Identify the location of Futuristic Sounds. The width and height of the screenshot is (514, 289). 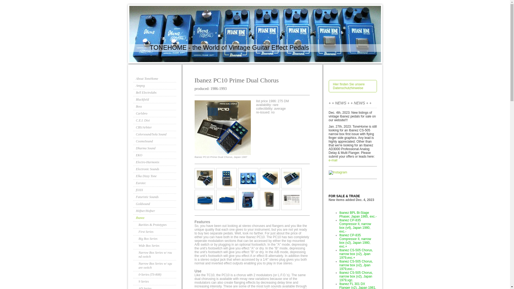
(155, 197).